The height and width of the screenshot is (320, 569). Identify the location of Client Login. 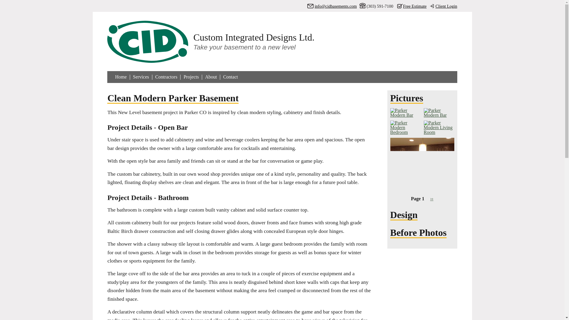
(442, 6).